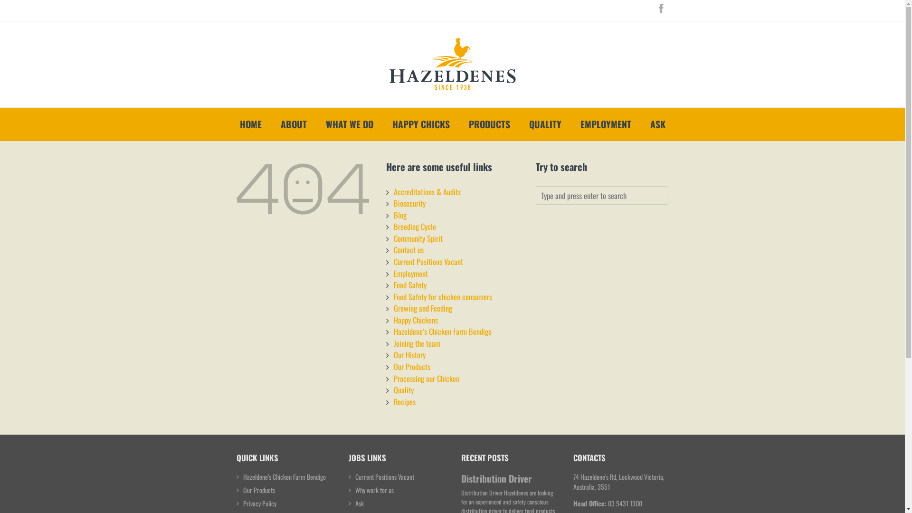 The height and width of the screenshot is (513, 912). Describe the element at coordinates (423, 308) in the screenshot. I see `Growing and Feeding` at that location.